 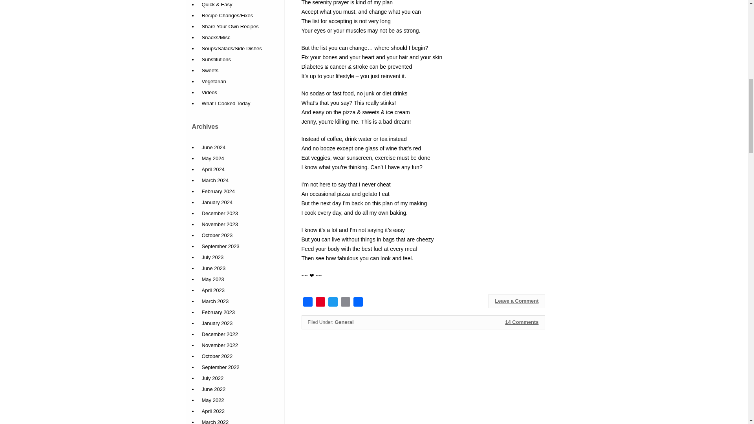 What do you see at coordinates (516, 301) in the screenshot?
I see `Leave a Comment` at bounding box center [516, 301].